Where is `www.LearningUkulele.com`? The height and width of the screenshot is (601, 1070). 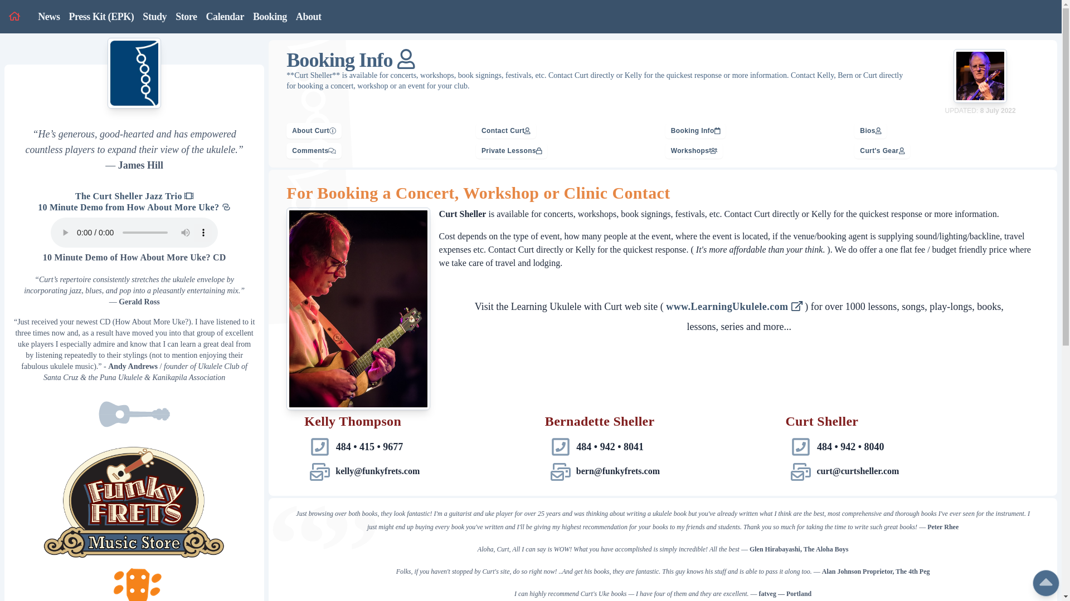
www.LearningUkulele.com is located at coordinates (734, 306).